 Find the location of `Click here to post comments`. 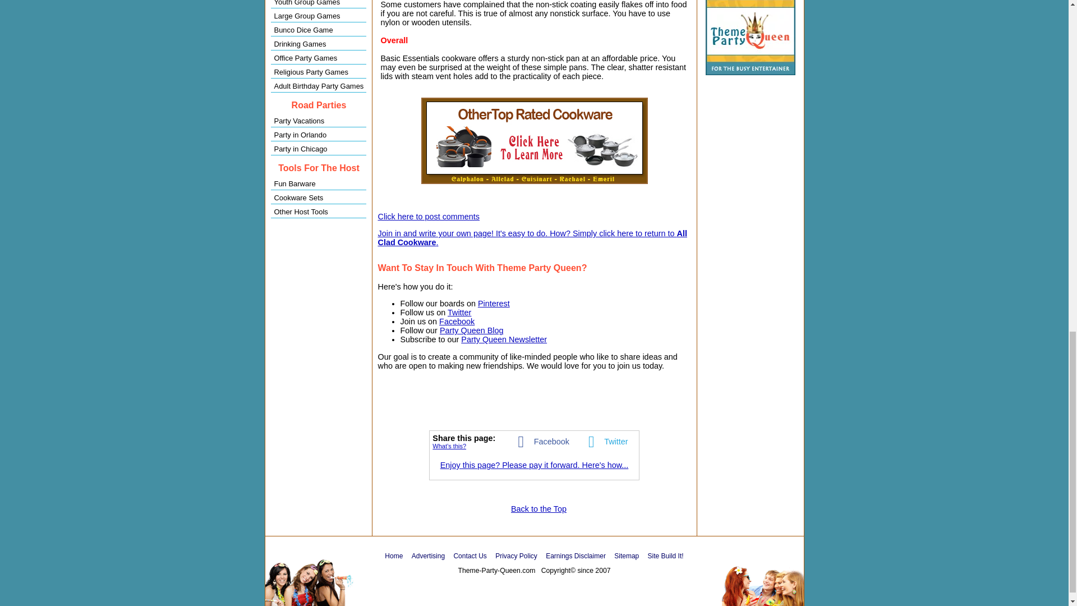

Click here to post comments is located at coordinates (429, 217).